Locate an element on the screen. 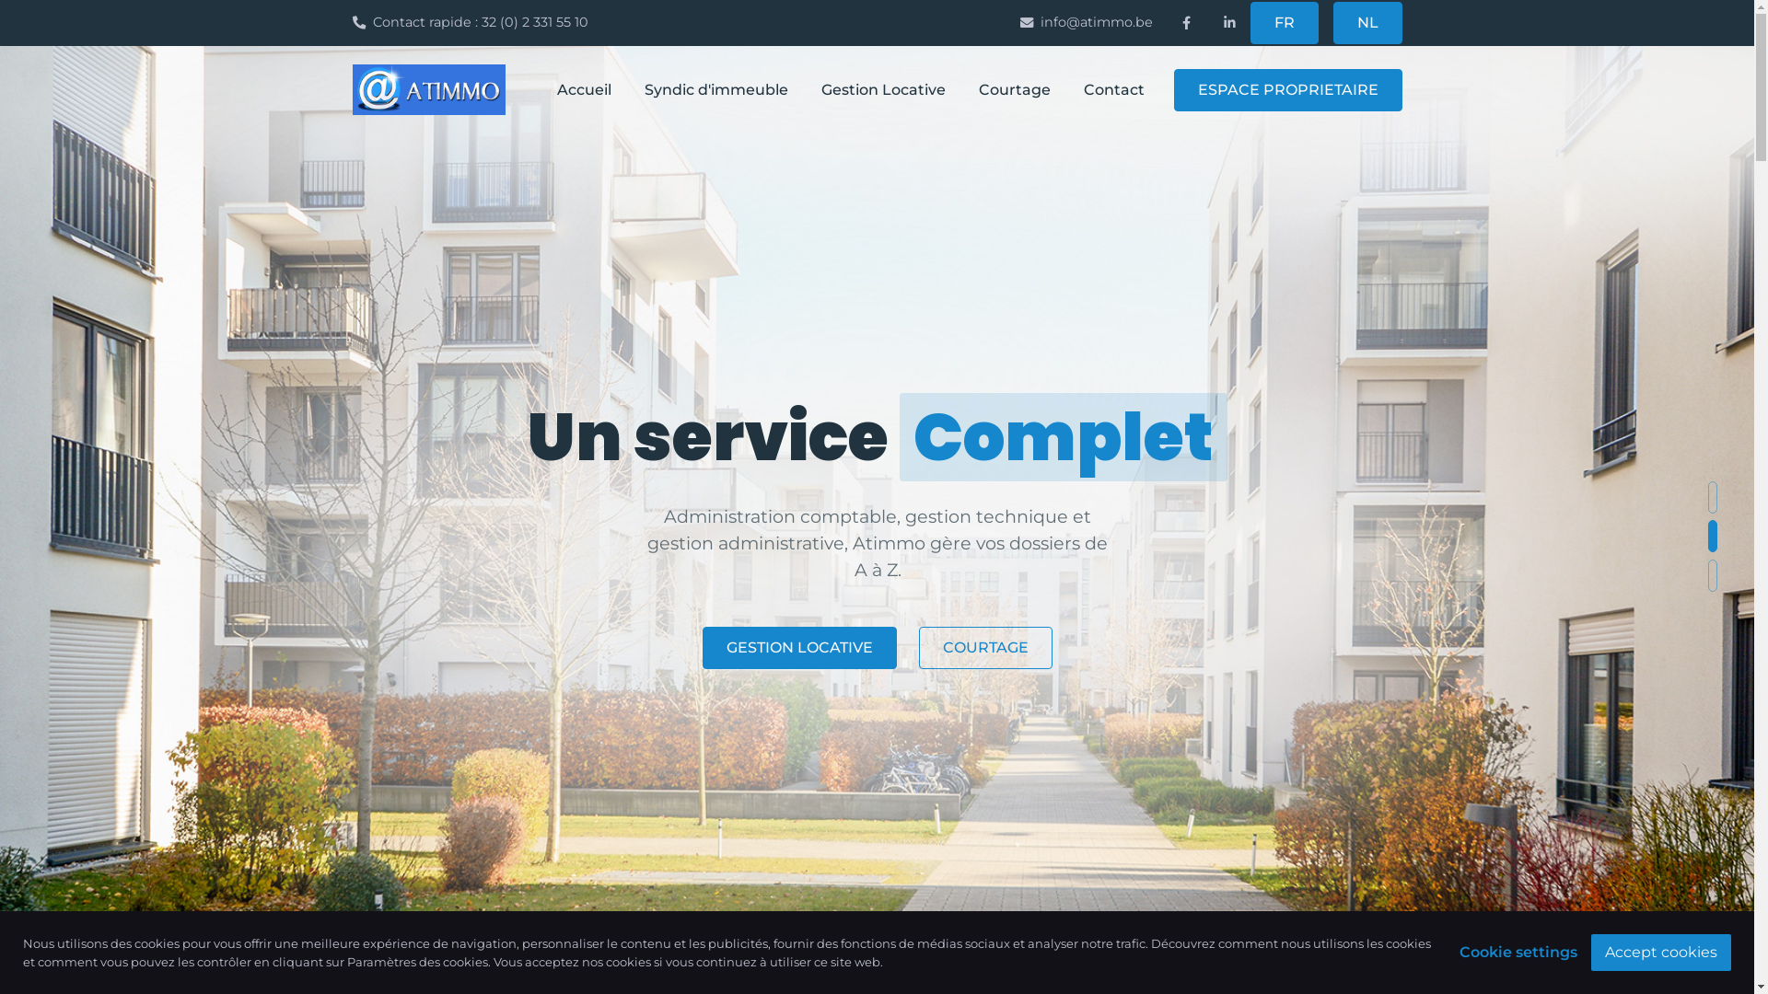 Image resolution: width=1768 pixels, height=994 pixels. Accept cookies is located at coordinates (1661, 952).